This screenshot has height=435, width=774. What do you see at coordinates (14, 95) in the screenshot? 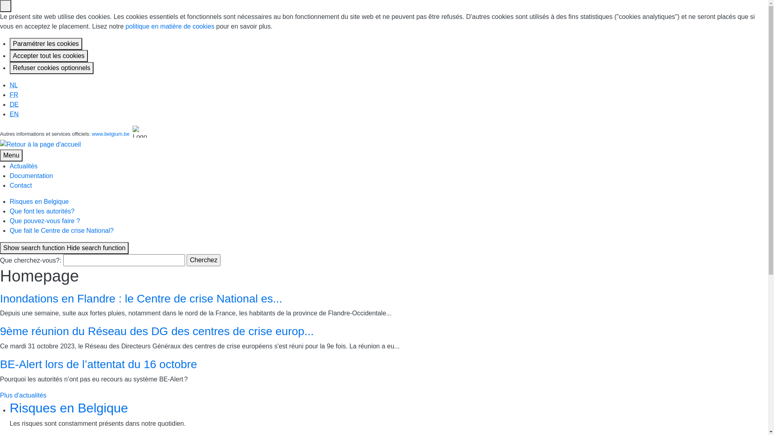
I see `FR` at bounding box center [14, 95].